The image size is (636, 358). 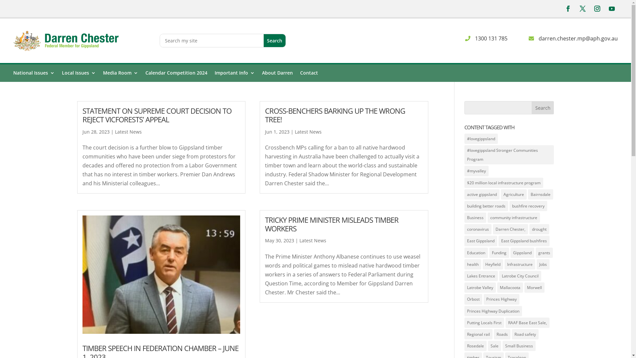 I want to click on Latrobe Valley, so click(x=480, y=287).